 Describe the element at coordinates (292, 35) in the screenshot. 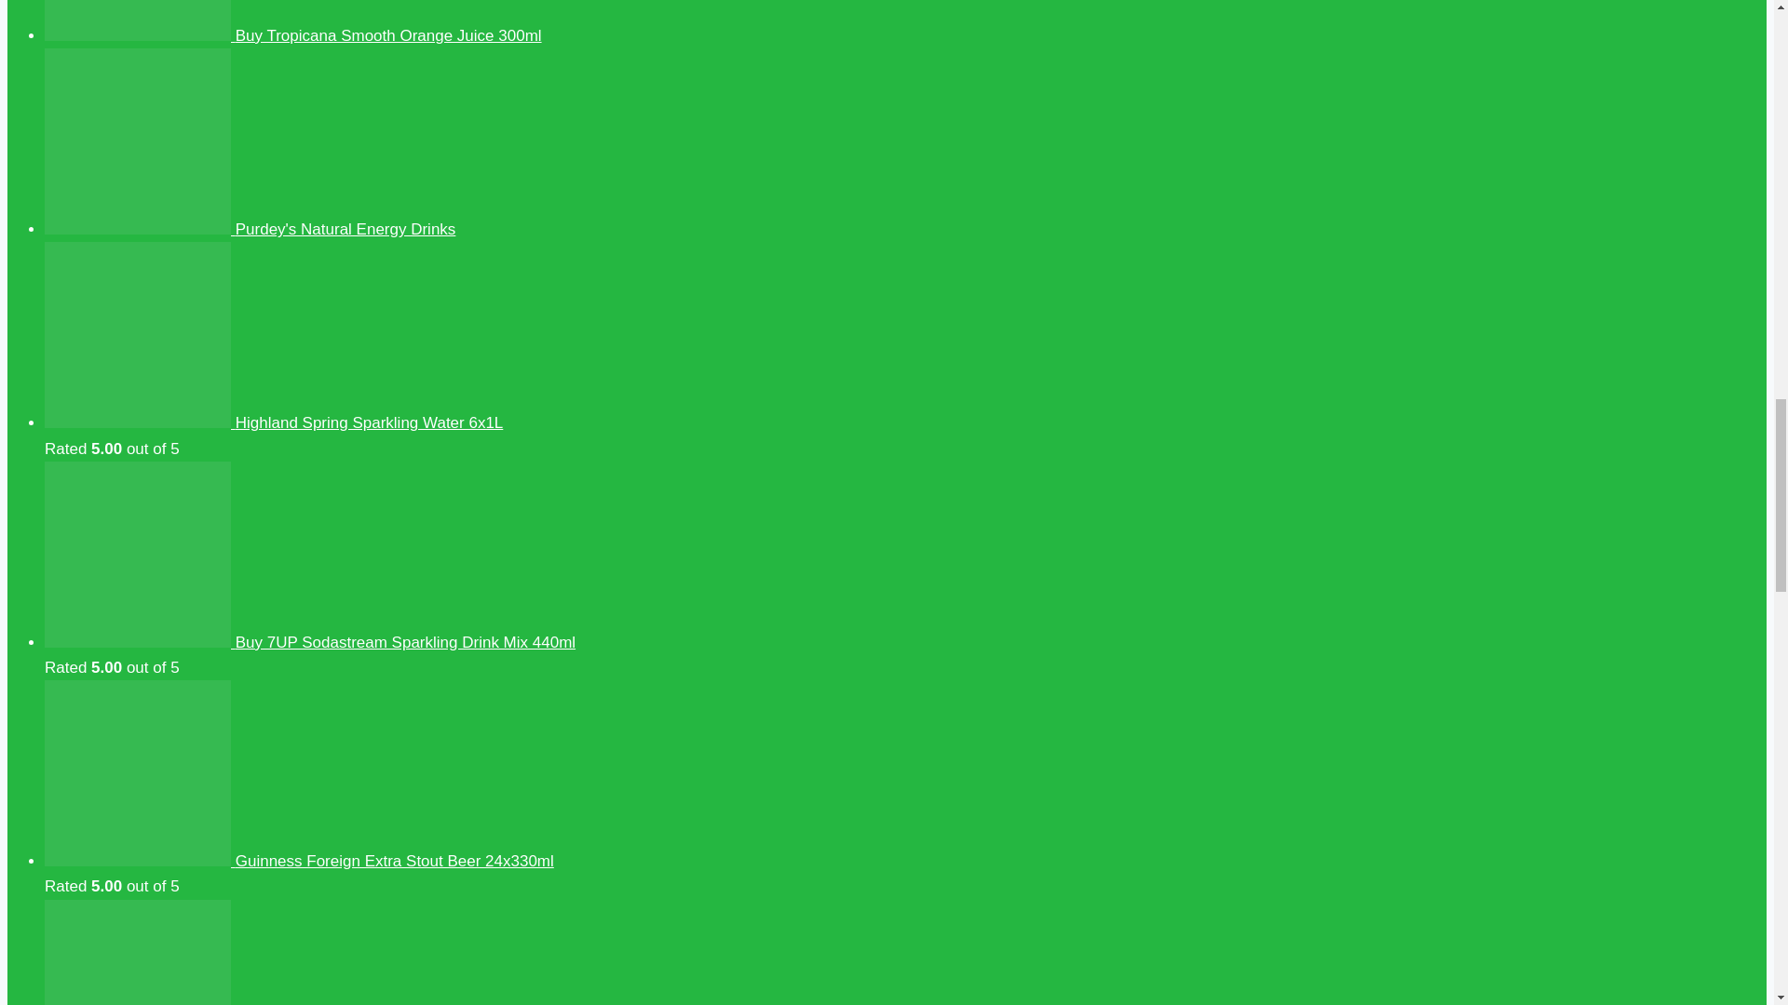

I see `Buy Tropicana Smooth Orange Juice 300ml` at that location.